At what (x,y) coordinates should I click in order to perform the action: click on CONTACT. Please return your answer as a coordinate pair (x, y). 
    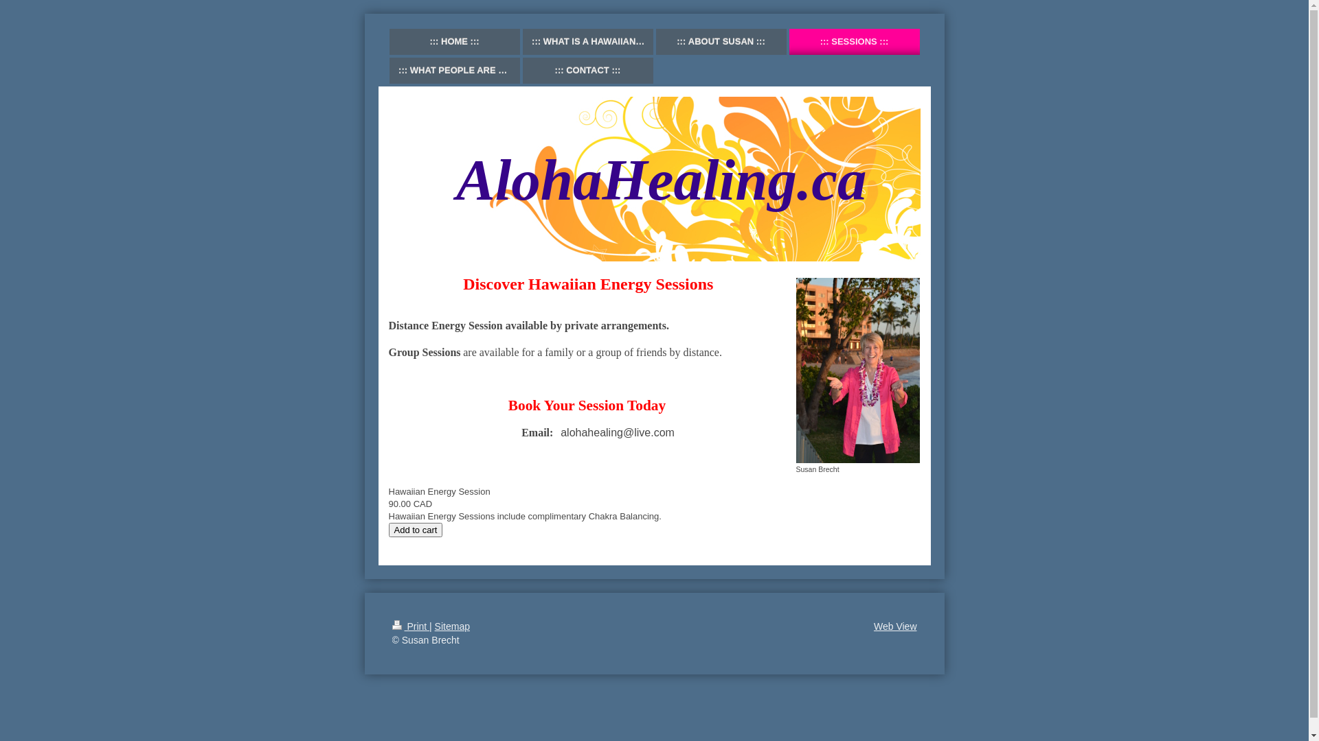
    Looking at the image, I should click on (587, 71).